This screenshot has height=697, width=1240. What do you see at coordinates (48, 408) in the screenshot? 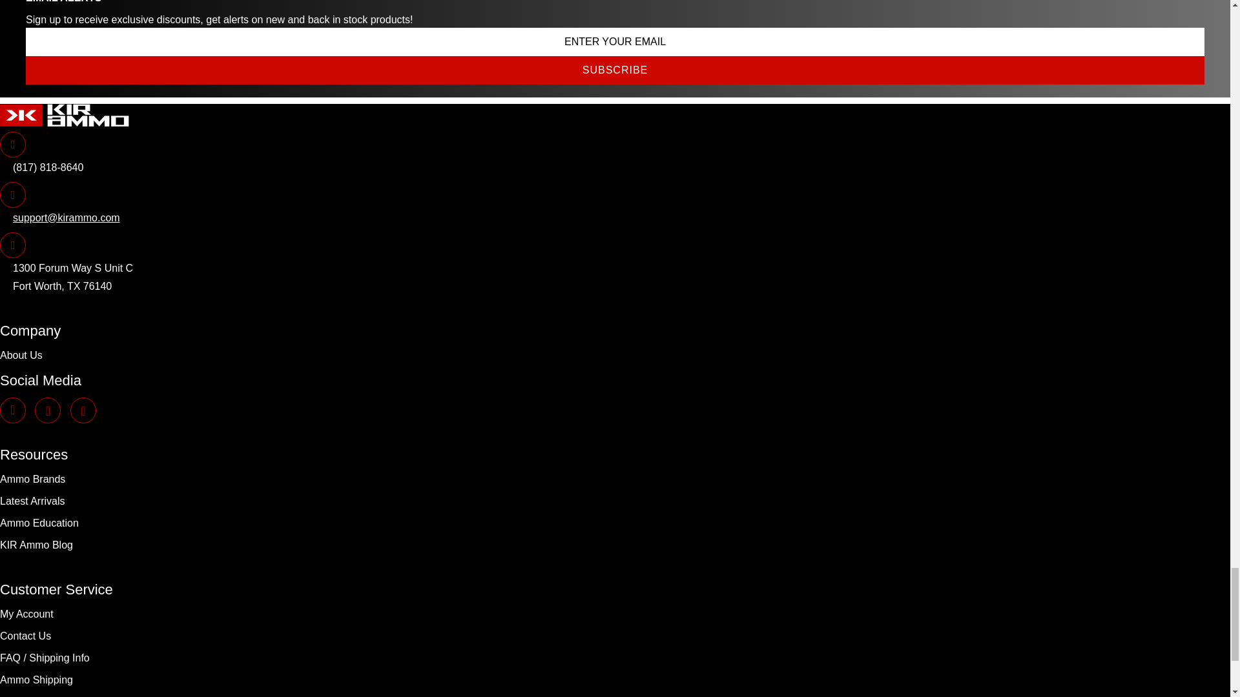
I see `KIR Ammo on Facebook` at bounding box center [48, 408].